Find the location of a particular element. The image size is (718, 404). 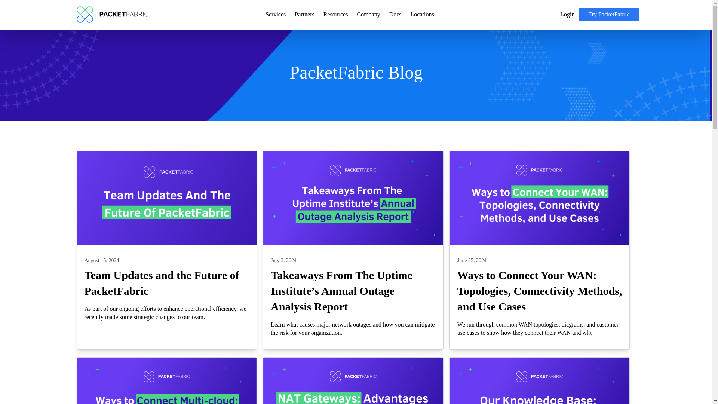

Resources is located at coordinates (336, 14).